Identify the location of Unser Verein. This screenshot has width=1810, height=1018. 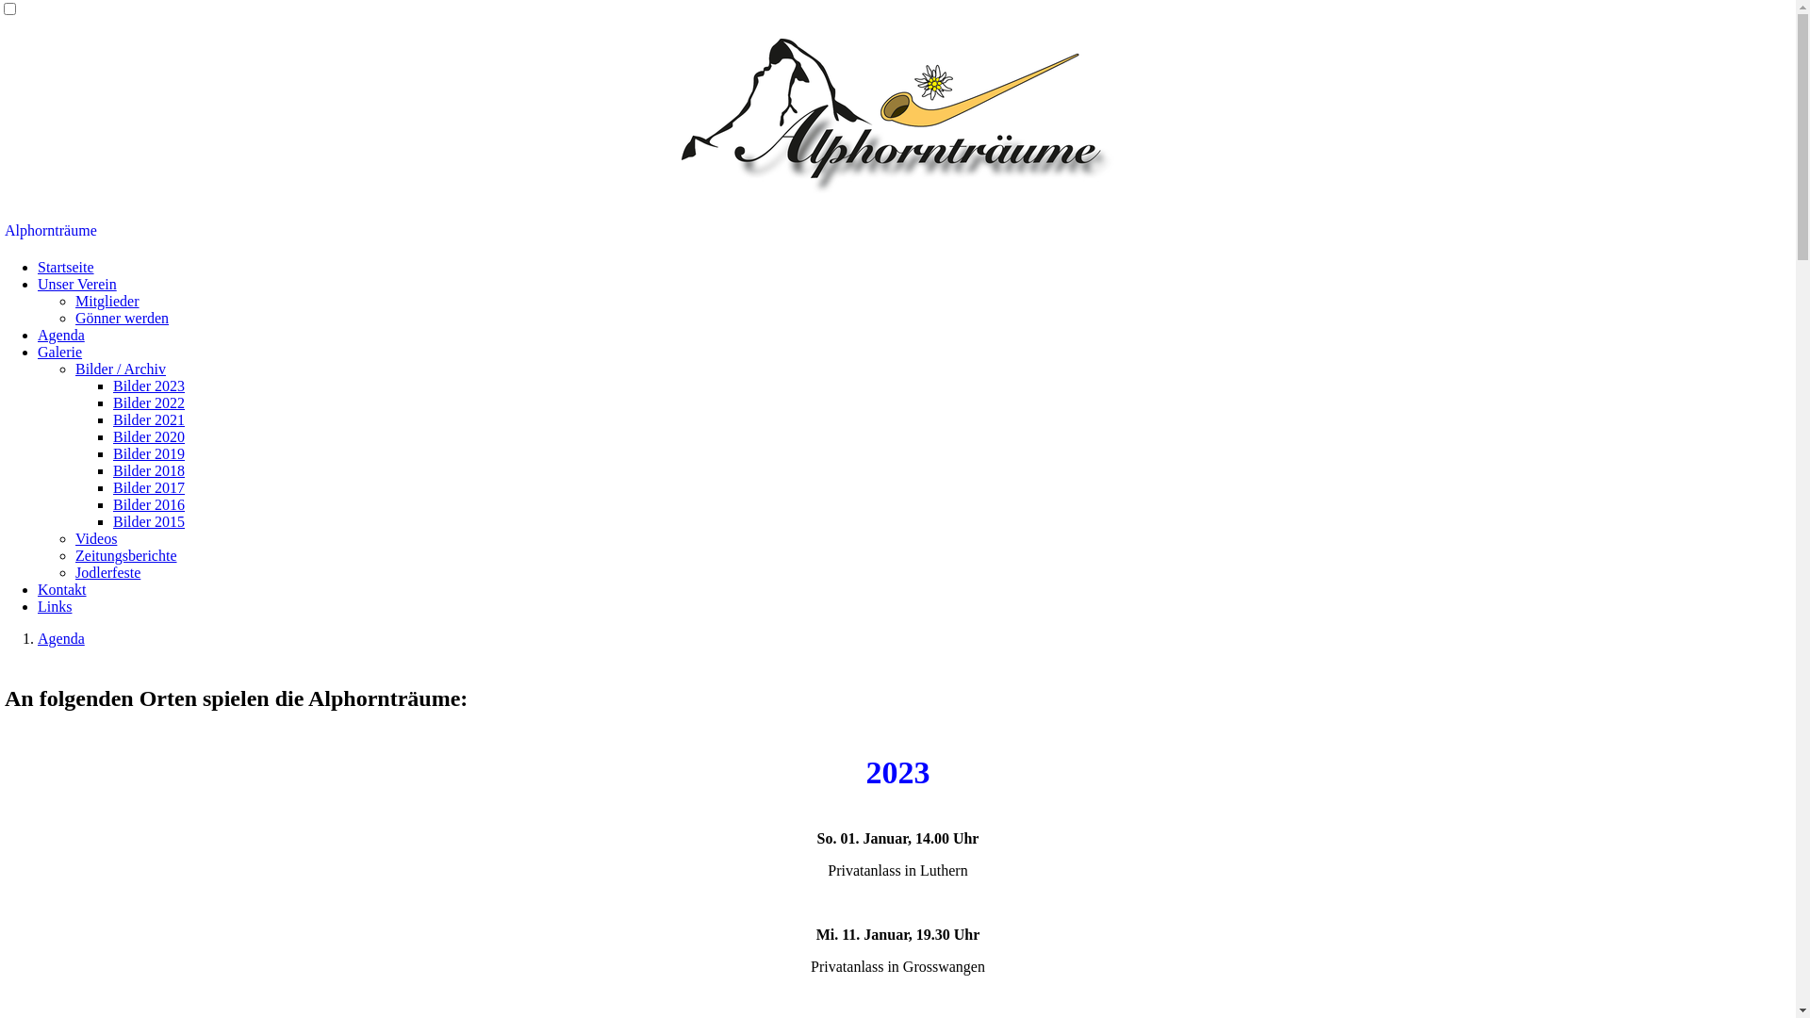
(77, 285).